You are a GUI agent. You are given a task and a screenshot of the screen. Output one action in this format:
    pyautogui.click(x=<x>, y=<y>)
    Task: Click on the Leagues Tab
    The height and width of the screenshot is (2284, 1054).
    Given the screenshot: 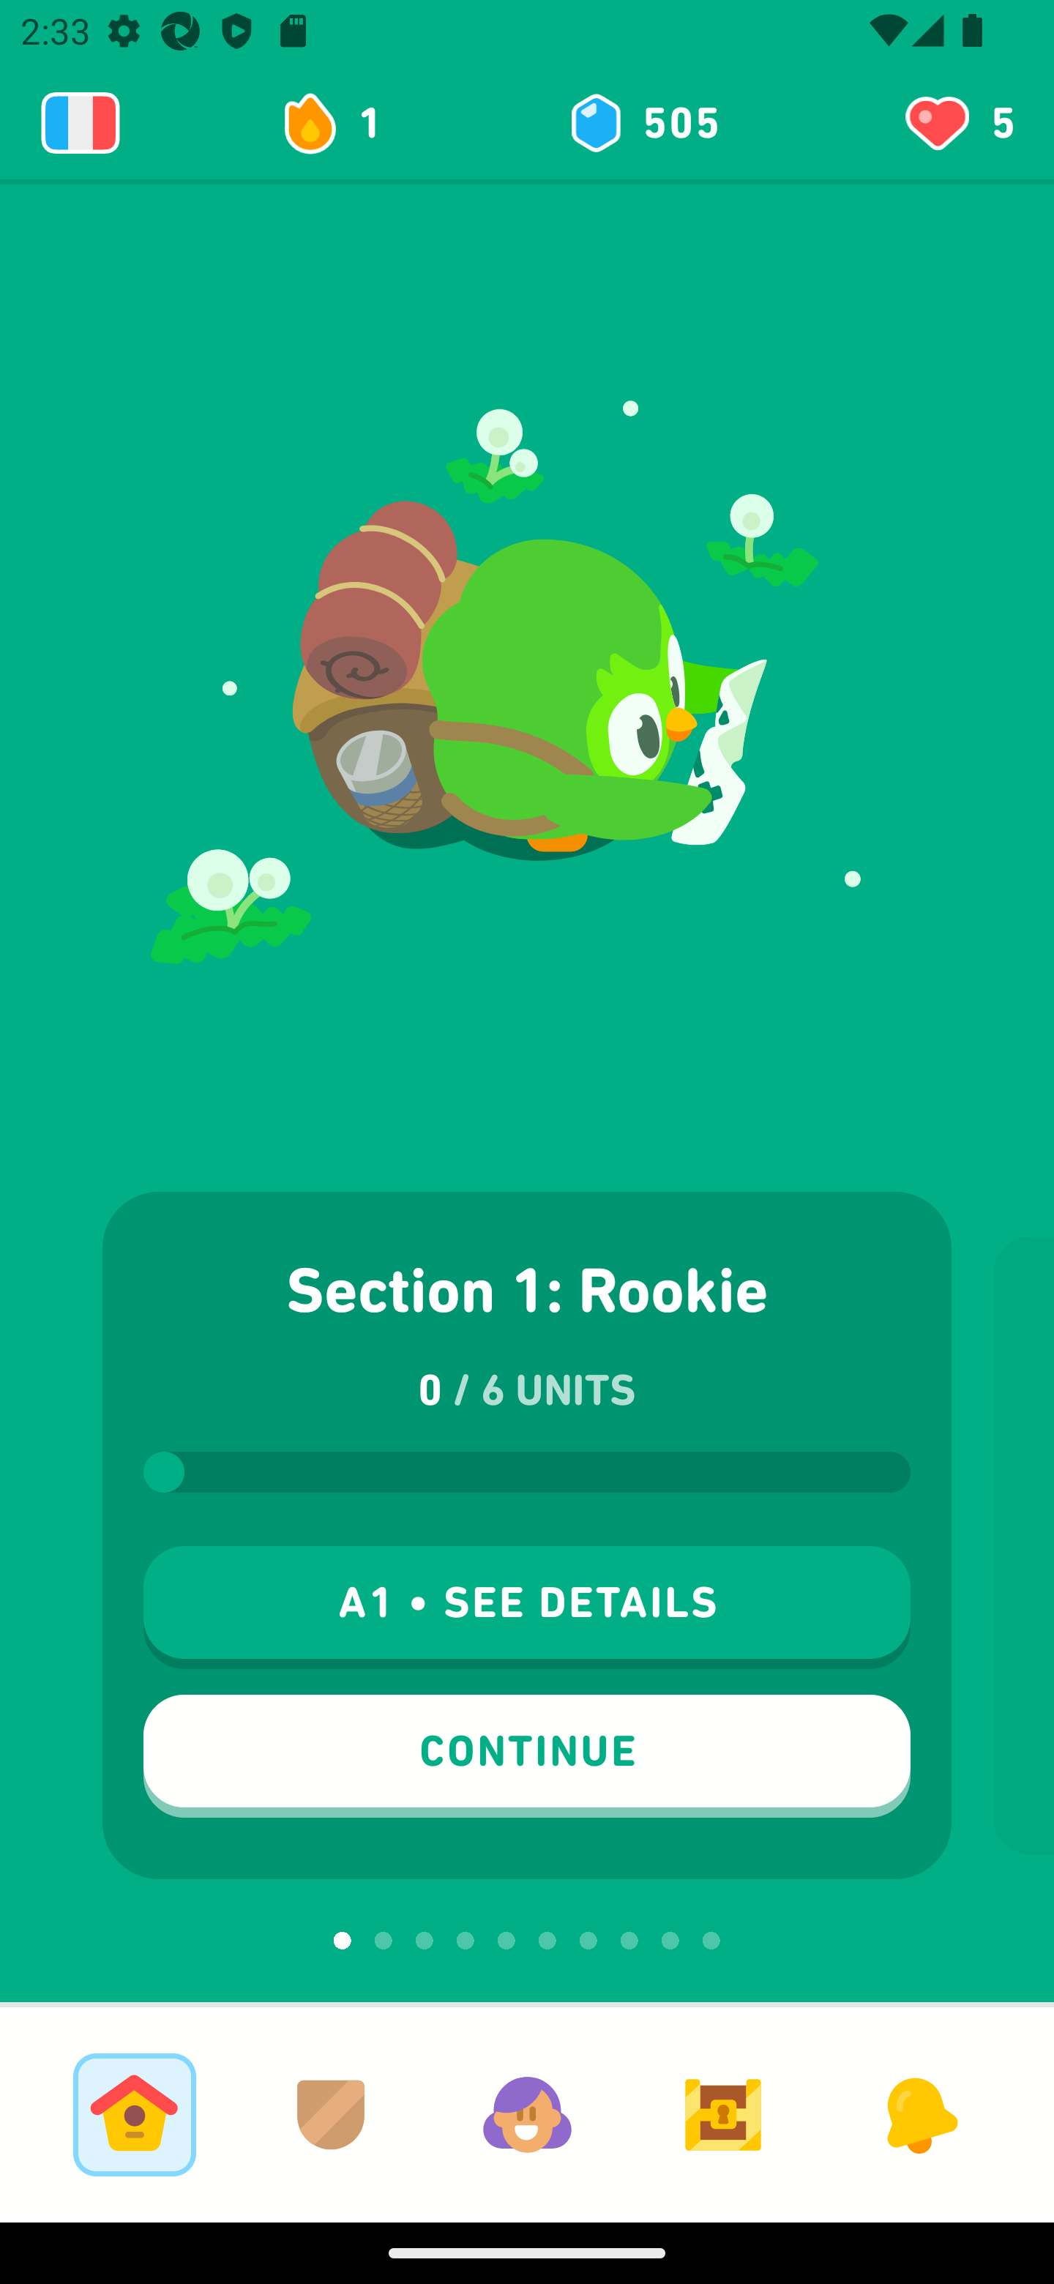 What is the action you would take?
    pyautogui.click(x=331, y=2114)
    